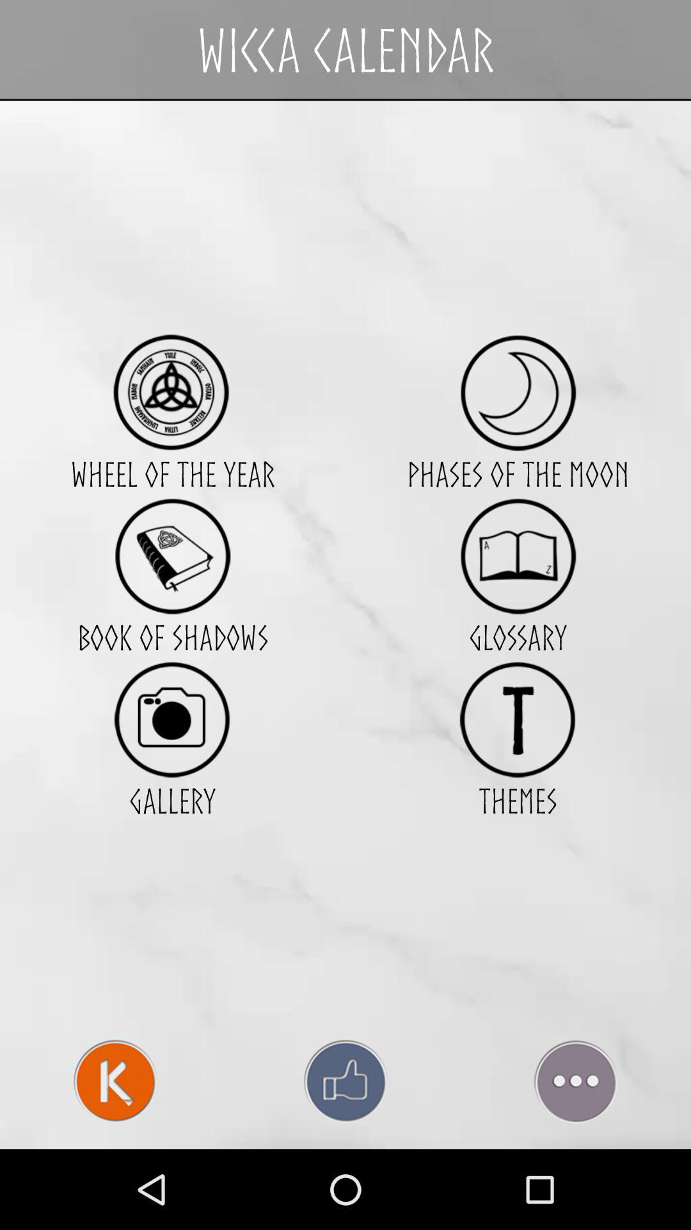 This screenshot has width=691, height=1230. Describe the element at coordinates (576, 1081) in the screenshot. I see `see more options` at that location.